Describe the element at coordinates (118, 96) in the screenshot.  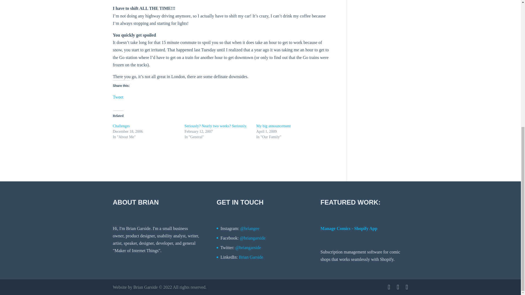
I see `Tweet` at that location.